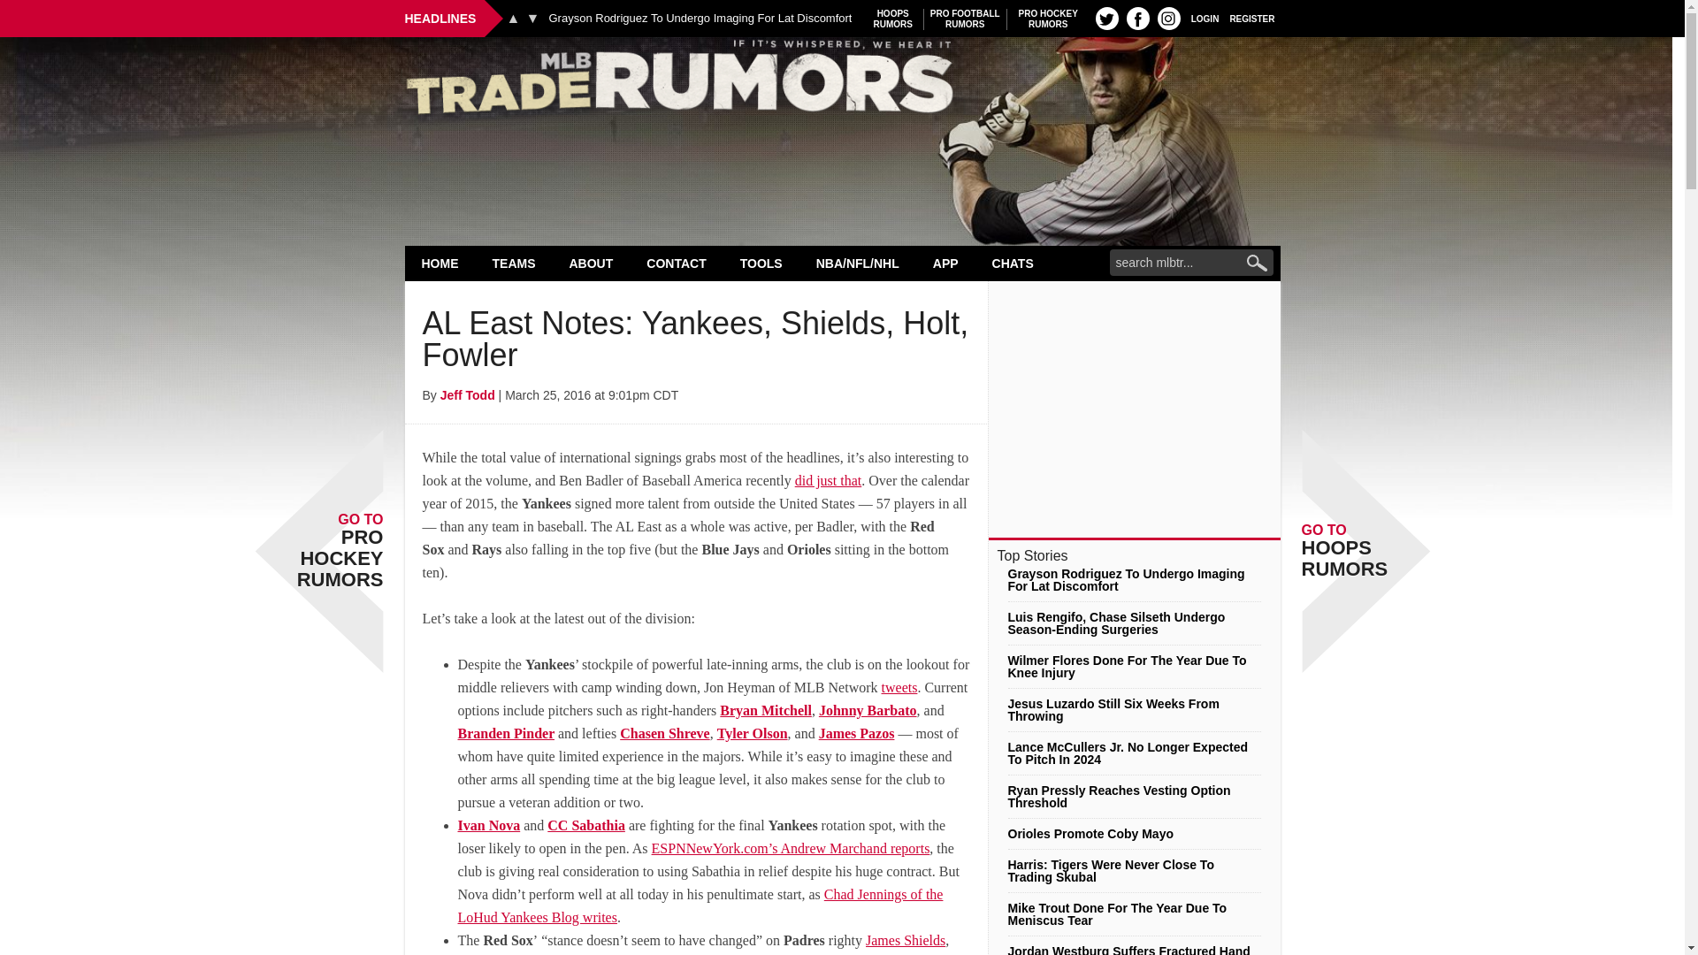 This screenshot has width=1698, height=955. What do you see at coordinates (1252, 18) in the screenshot?
I see `REGISTER` at bounding box center [1252, 18].